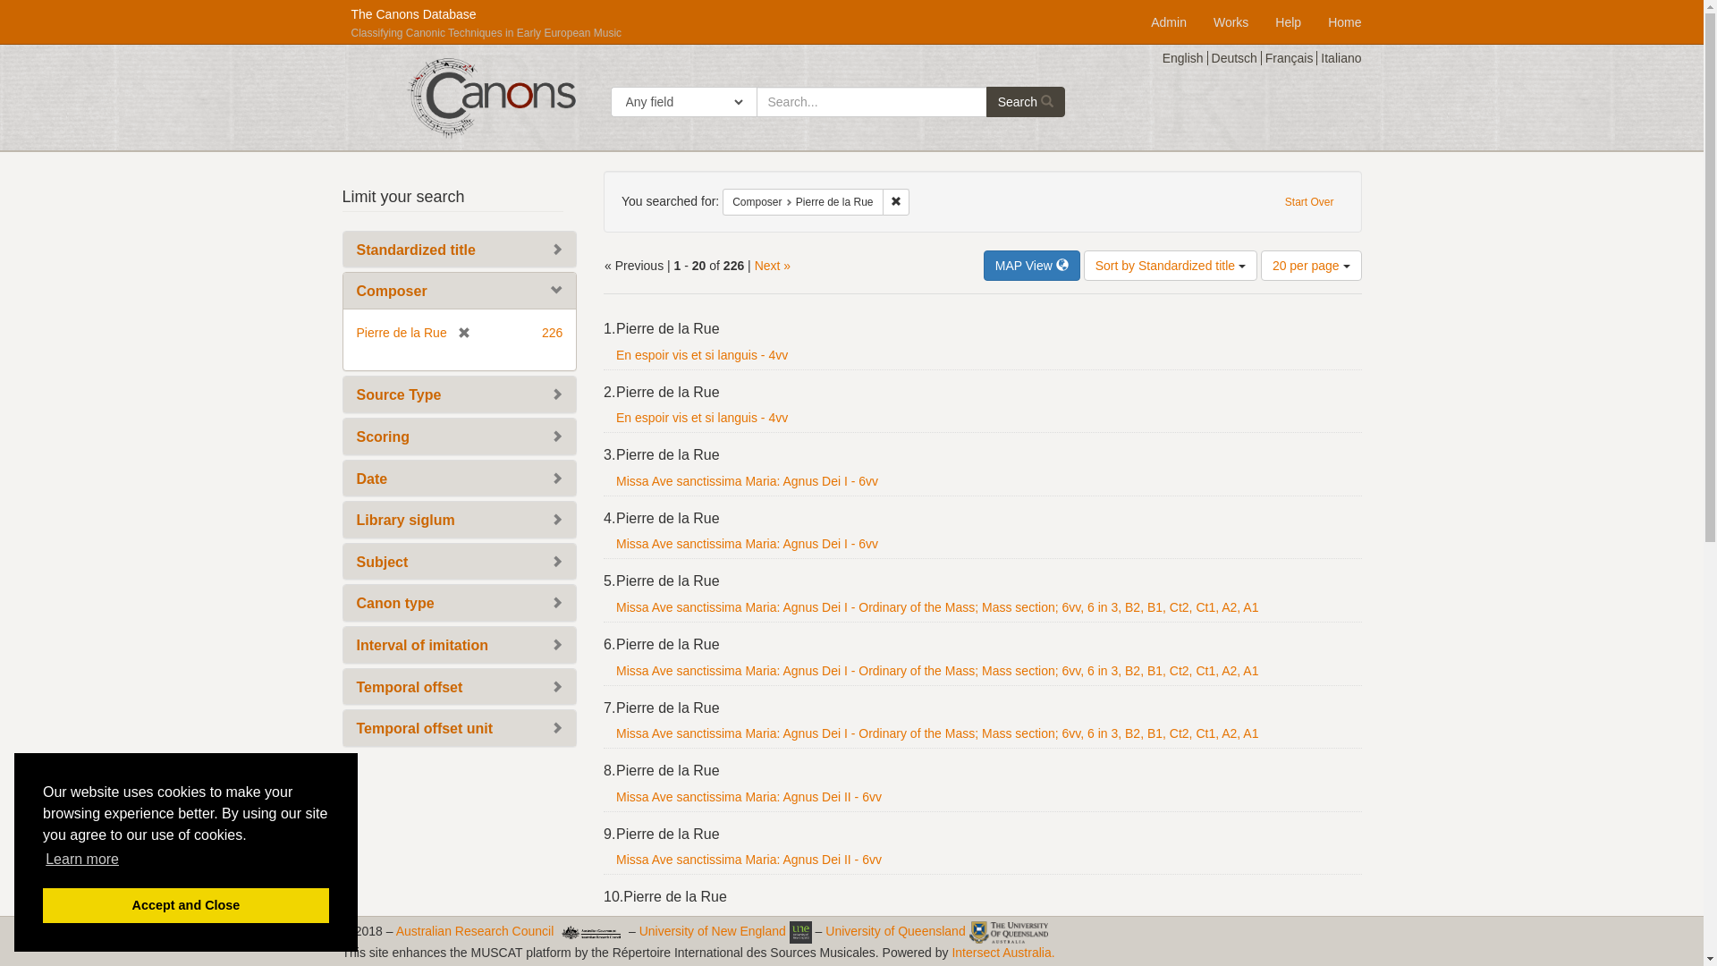 This screenshot has height=966, width=1717. I want to click on En espoir vis et si languis - 4vv, so click(702, 418).